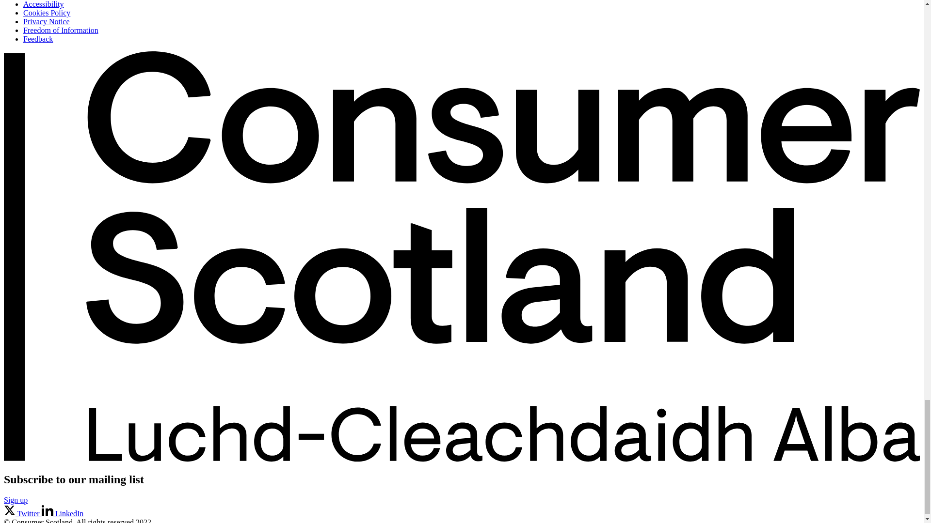 The height and width of the screenshot is (523, 931). I want to click on Privacy Notice, so click(47, 21).